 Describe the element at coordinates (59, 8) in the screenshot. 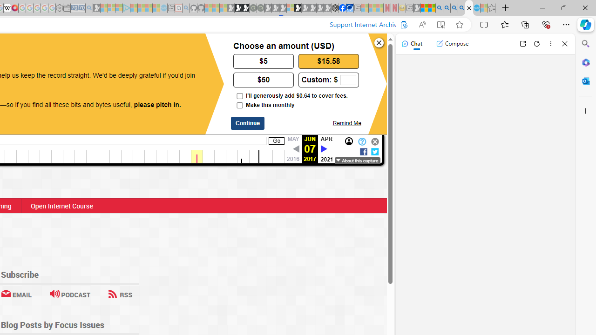

I see `Settings - Sleeping` at that location.